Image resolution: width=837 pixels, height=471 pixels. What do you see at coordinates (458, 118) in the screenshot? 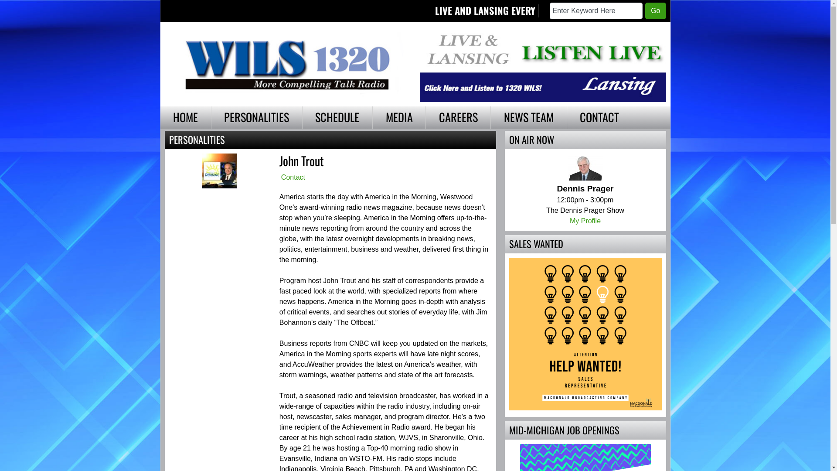
I see `CAREERS` at bounding box center [458, 118].